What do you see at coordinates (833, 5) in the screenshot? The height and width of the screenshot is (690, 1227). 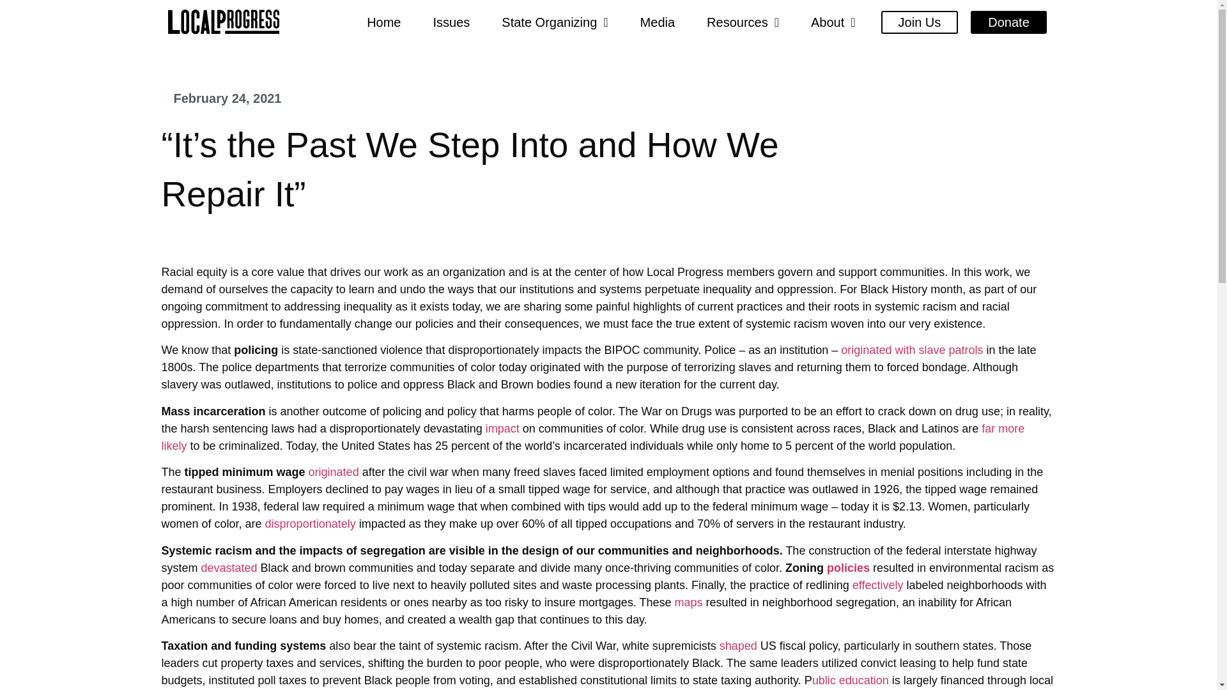 I see `About` at bounding box center [833, 5].